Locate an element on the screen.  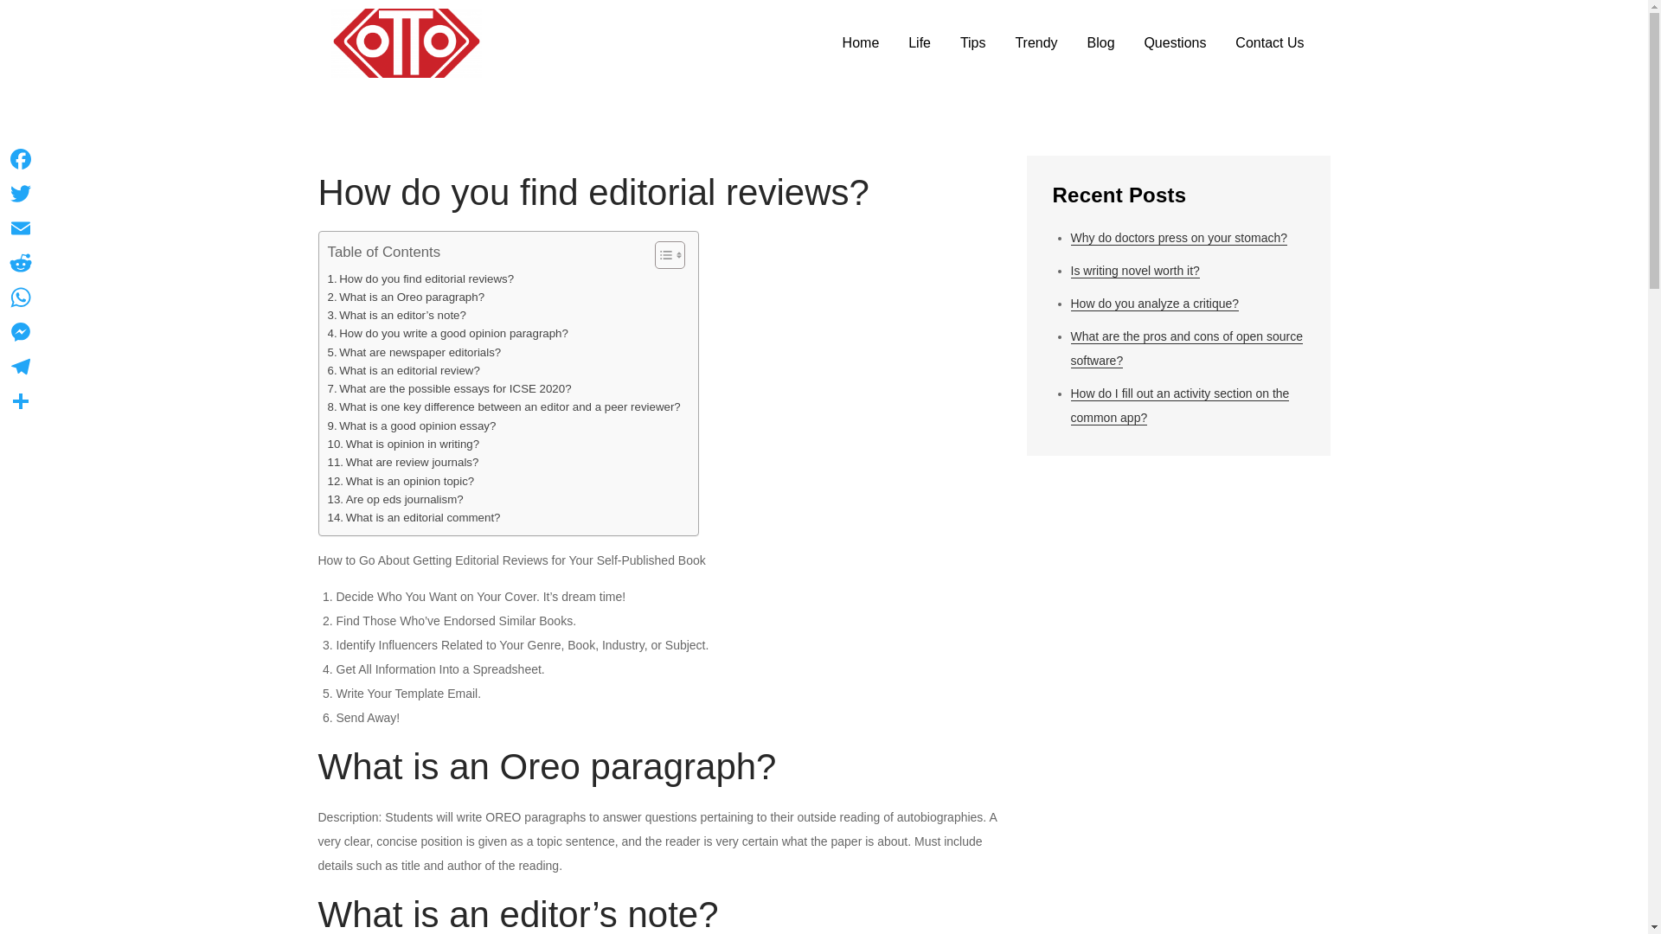
How do you write a good opinion paragraph? is located at coordinates (447, 333).